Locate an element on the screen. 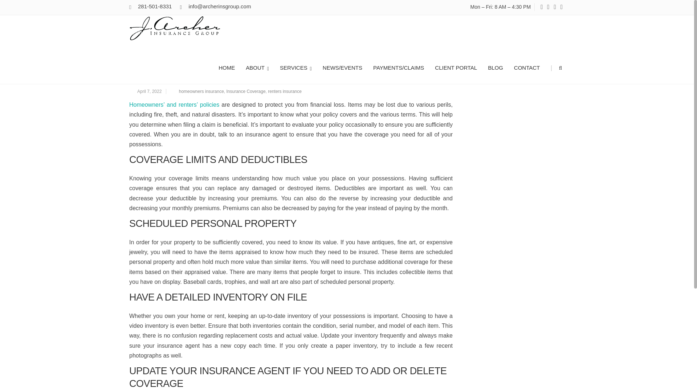 The width and height of the screenshot is (697, 392). Are Lost Items Covered by Homeowners or Renters Insurance? is located at coordinates (290, 75).